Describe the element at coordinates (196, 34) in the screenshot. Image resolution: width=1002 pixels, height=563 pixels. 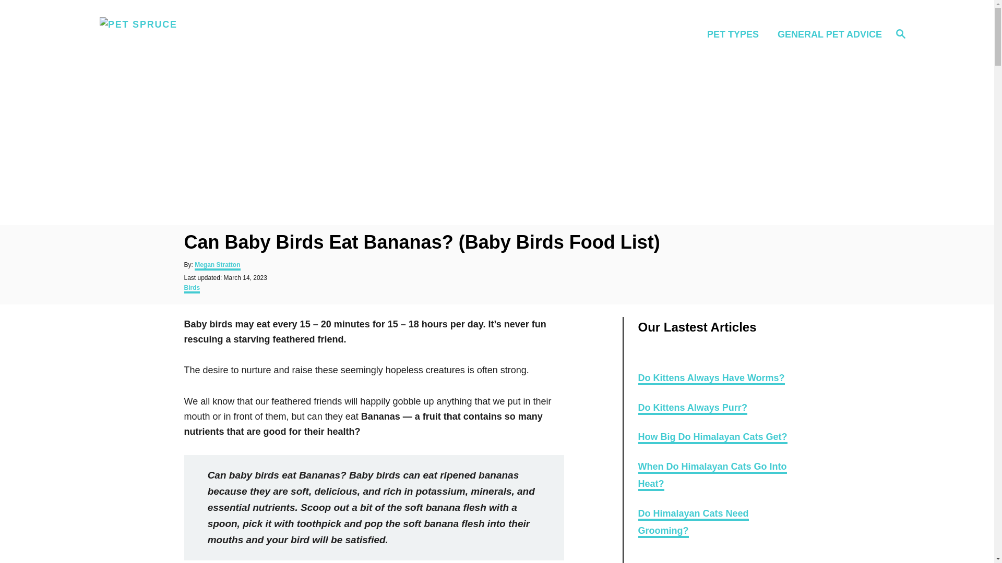
I see `Pet Spruce` at that location.